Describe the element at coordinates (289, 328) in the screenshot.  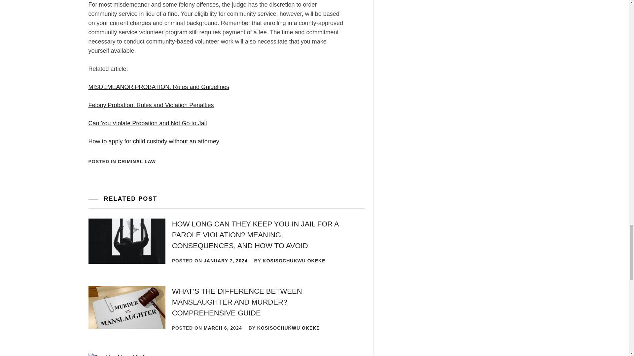
I see `KOSISOCHUKWU OKEKE` at that location.